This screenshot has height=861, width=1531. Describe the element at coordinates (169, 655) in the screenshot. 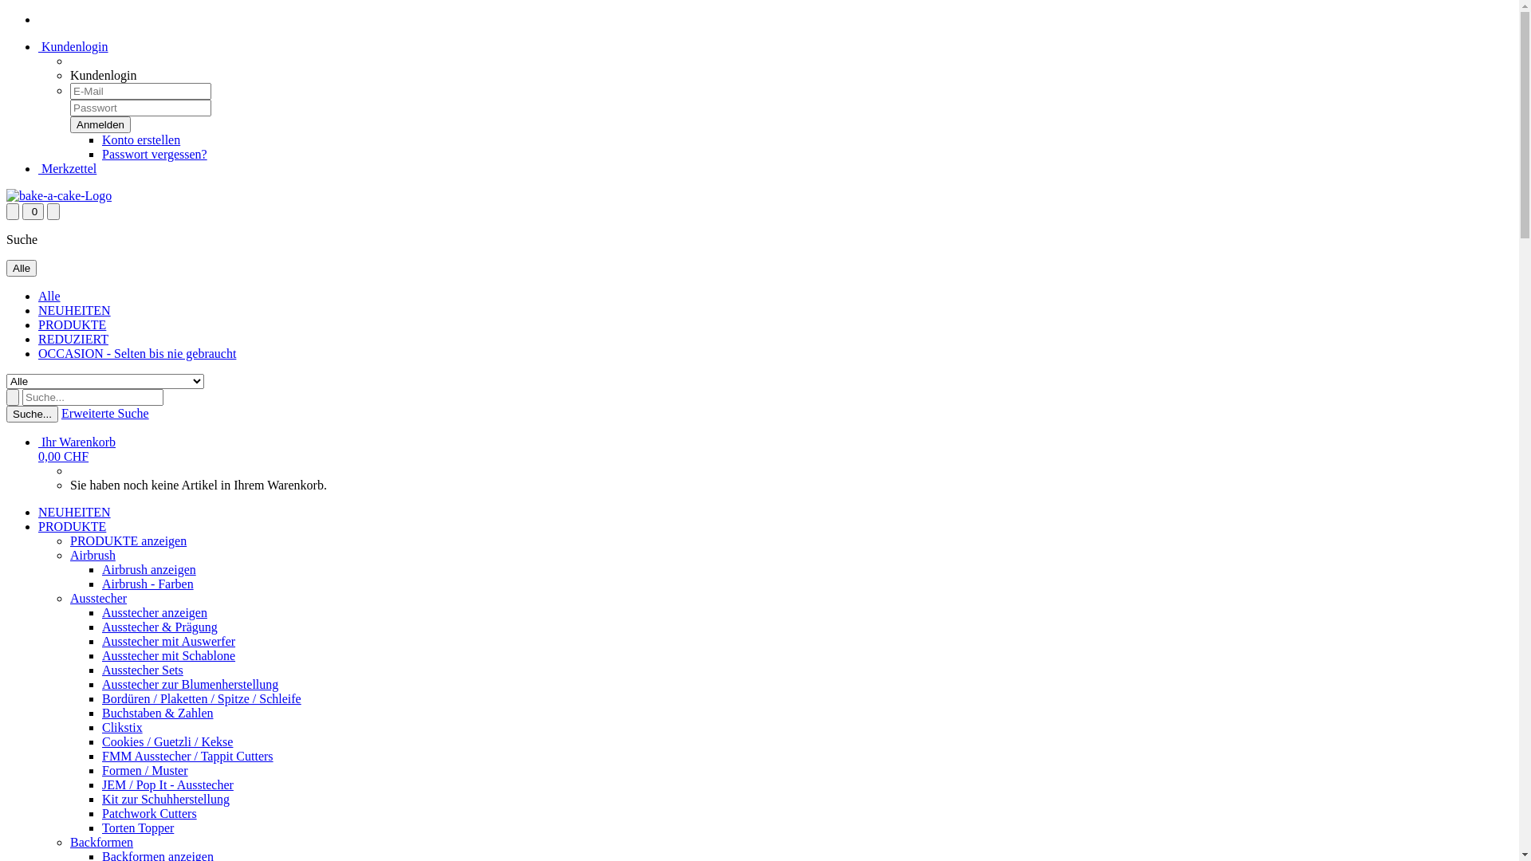

I see `Ausstecher mit Schablone` at that location.